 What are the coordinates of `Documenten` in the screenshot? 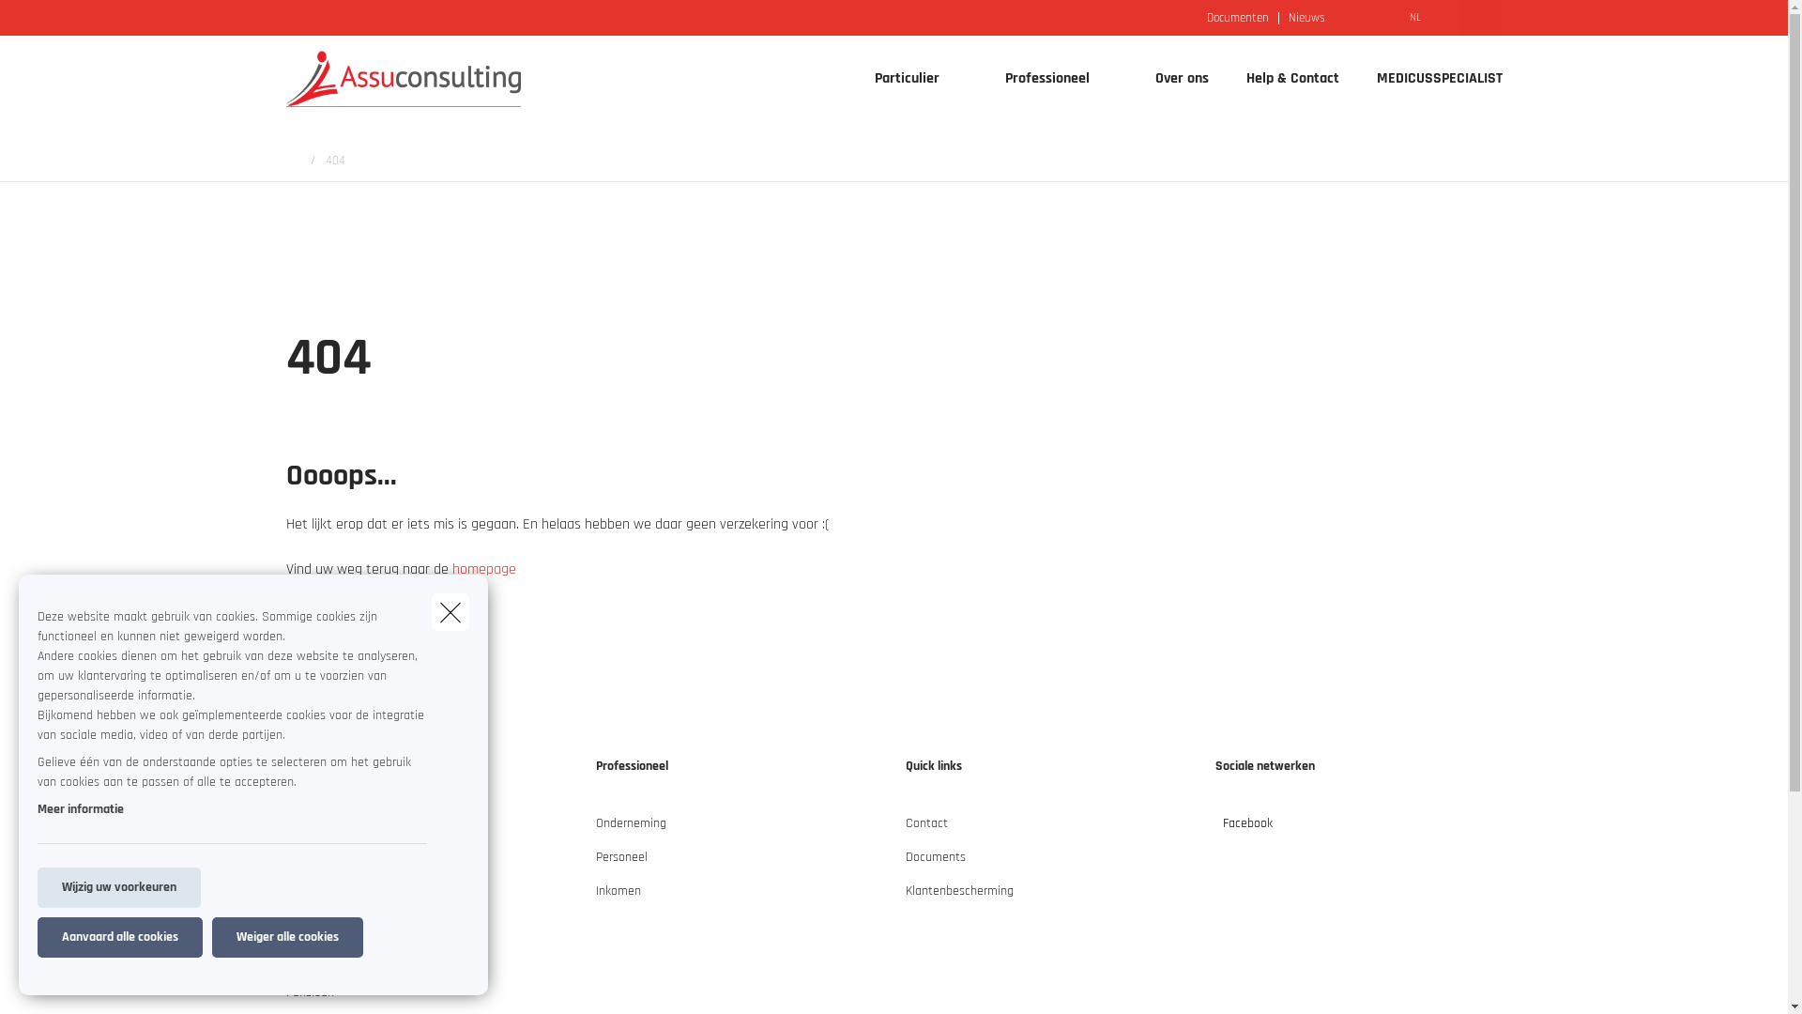 It's located at (1238, 17).